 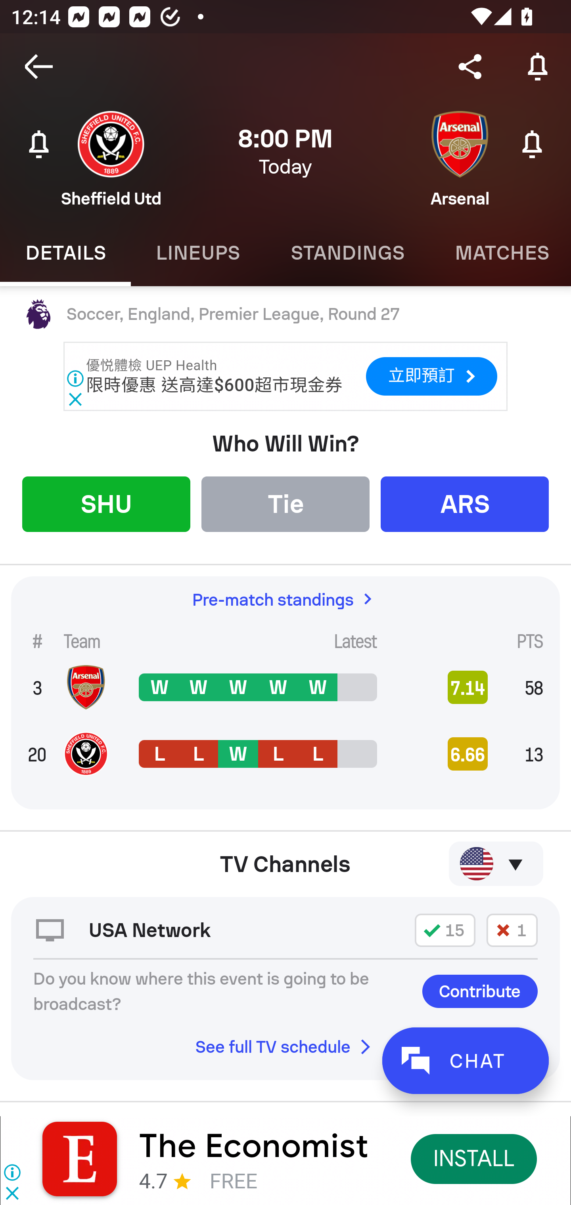 I want to click on 立即預訂, so click(x=431, y=377).